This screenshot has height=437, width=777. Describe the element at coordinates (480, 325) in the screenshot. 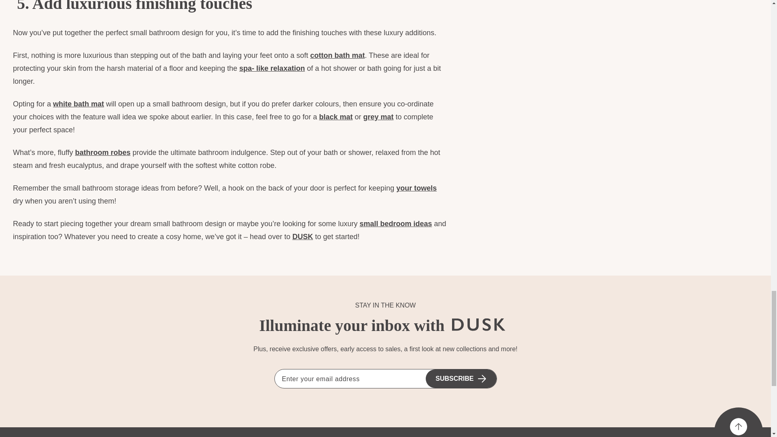

I see `DUSK` at that location.